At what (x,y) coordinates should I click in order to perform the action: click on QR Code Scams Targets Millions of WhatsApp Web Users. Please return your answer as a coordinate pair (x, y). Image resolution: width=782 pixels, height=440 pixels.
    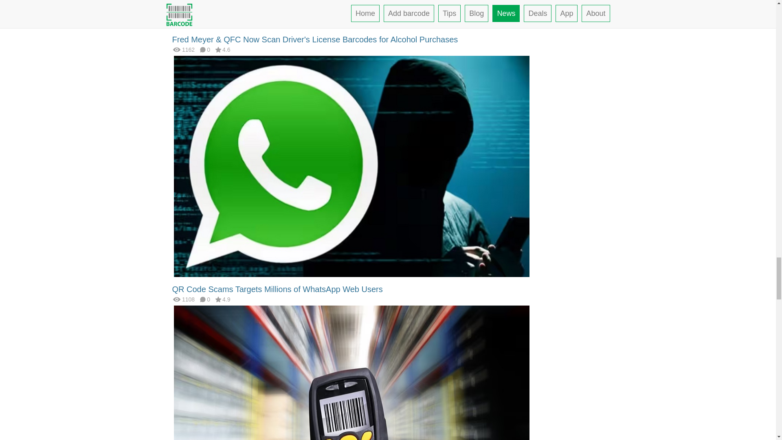
    Looking at the image, I should click on (277, 289).